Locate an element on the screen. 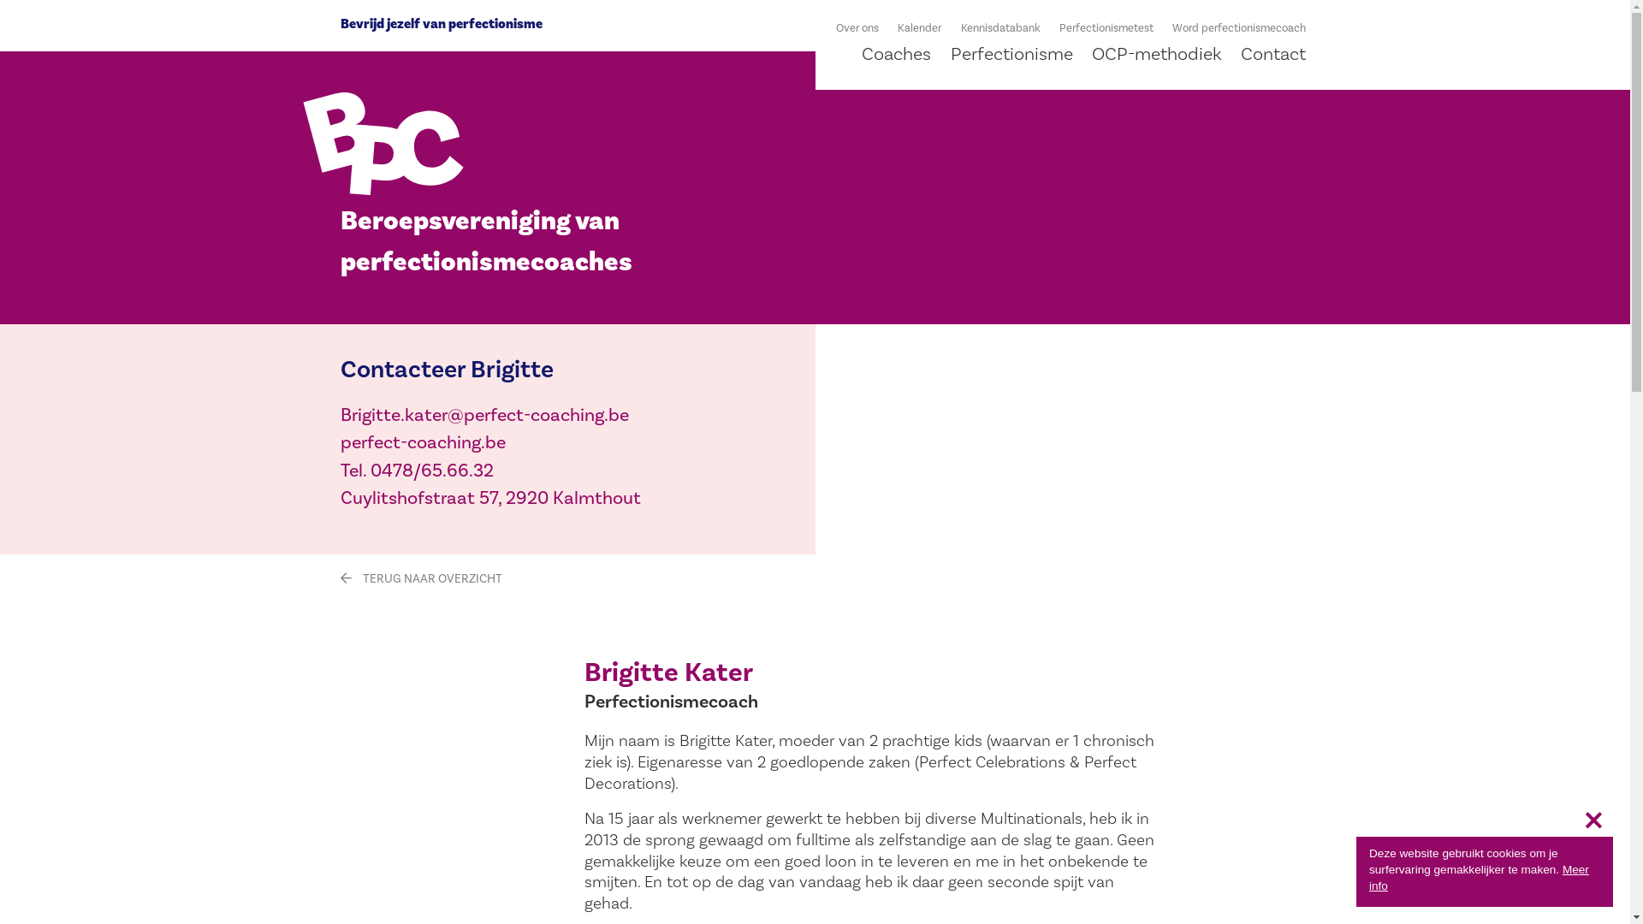 This screenshot has width=1643, height=924. TERUG NAAR OVERZICHT is located at coordinates (421, 578).